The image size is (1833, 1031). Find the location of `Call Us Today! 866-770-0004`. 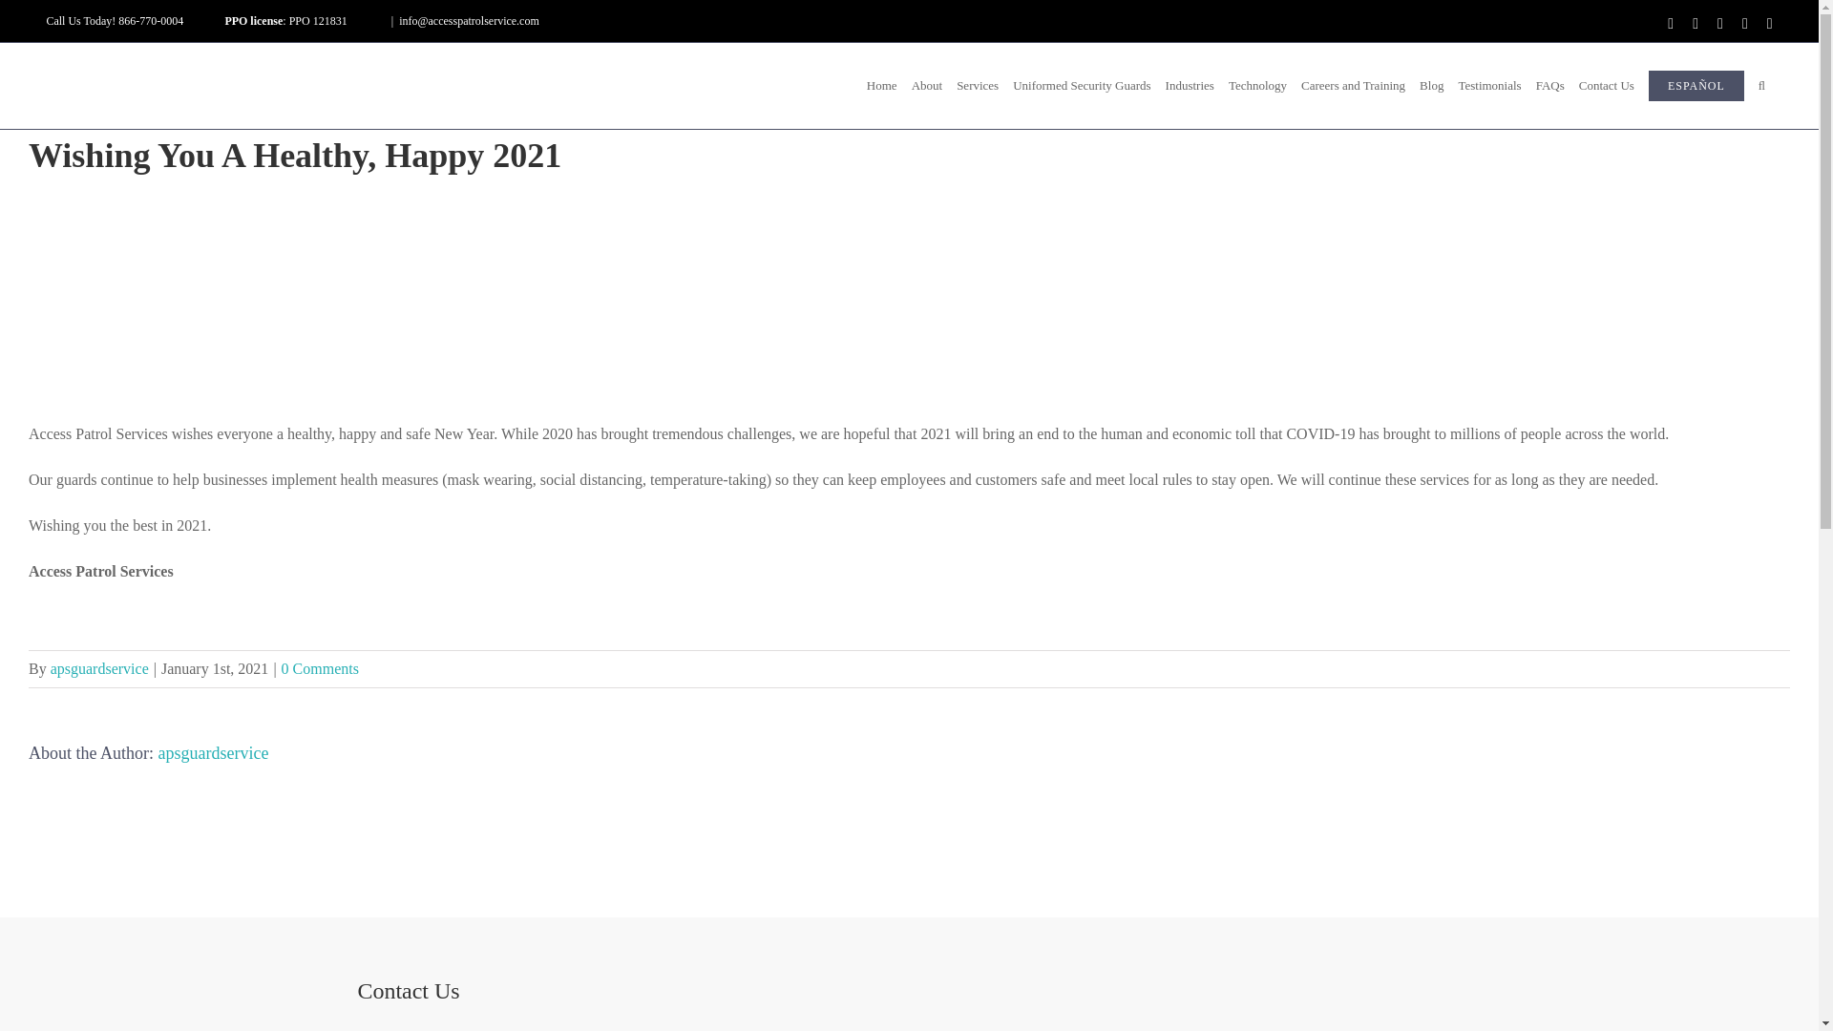

Call Us Today! 866-770-0004 is located at coordinates (115, 21).